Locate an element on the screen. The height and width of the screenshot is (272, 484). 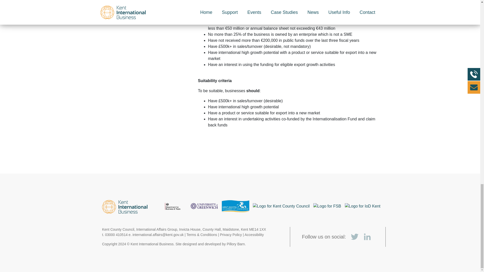
View Kent County Council partner is located at coordinates (281, 206).